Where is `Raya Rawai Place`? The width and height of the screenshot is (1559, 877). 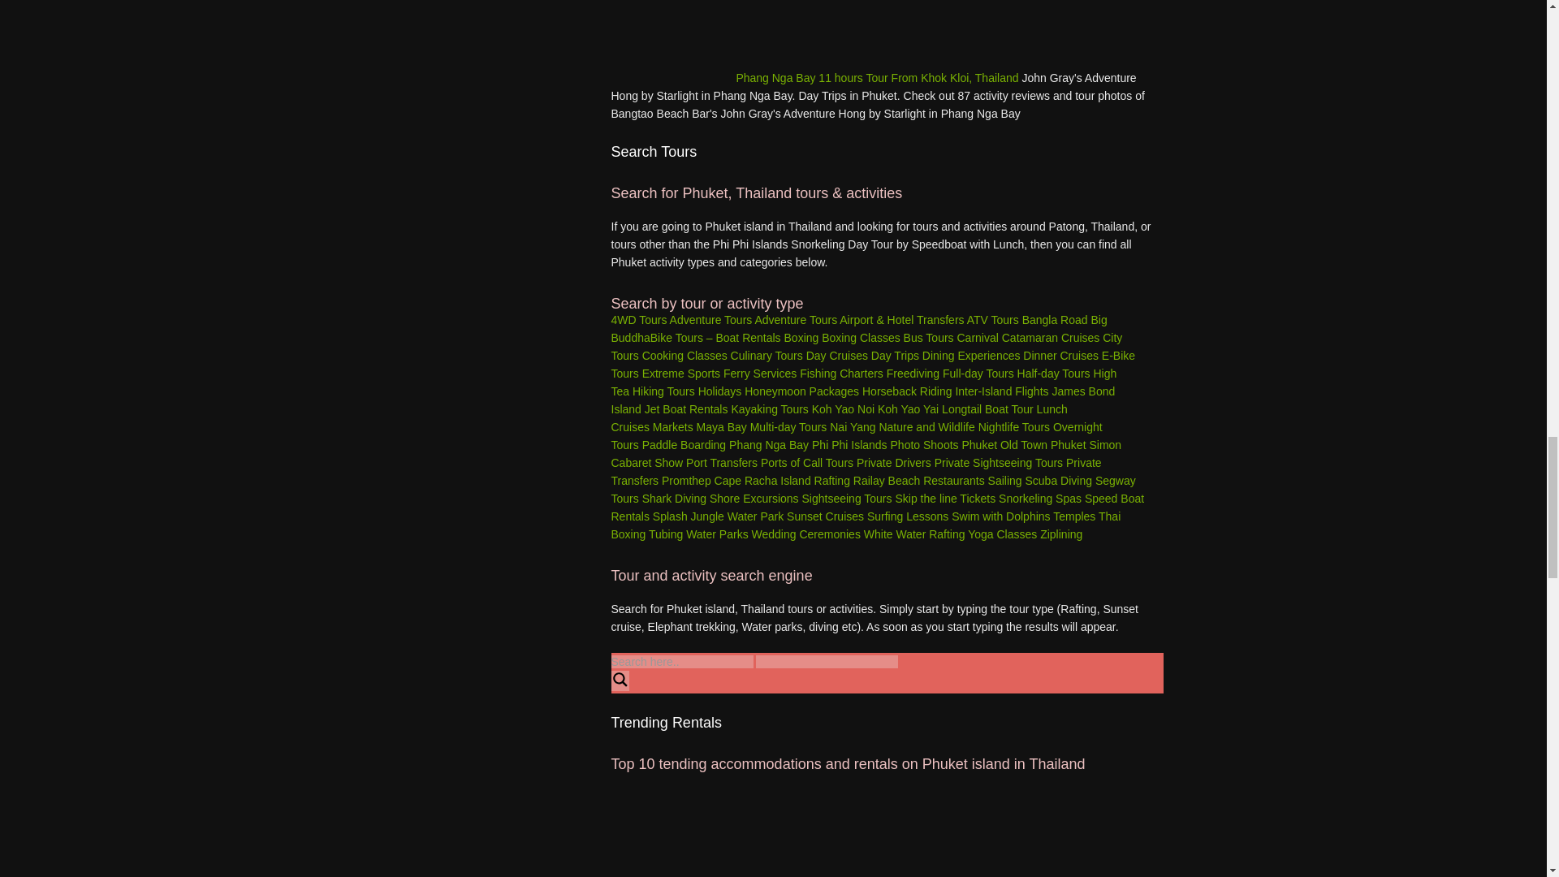
Raya Rawai Place is located at coordinates (672, 832).